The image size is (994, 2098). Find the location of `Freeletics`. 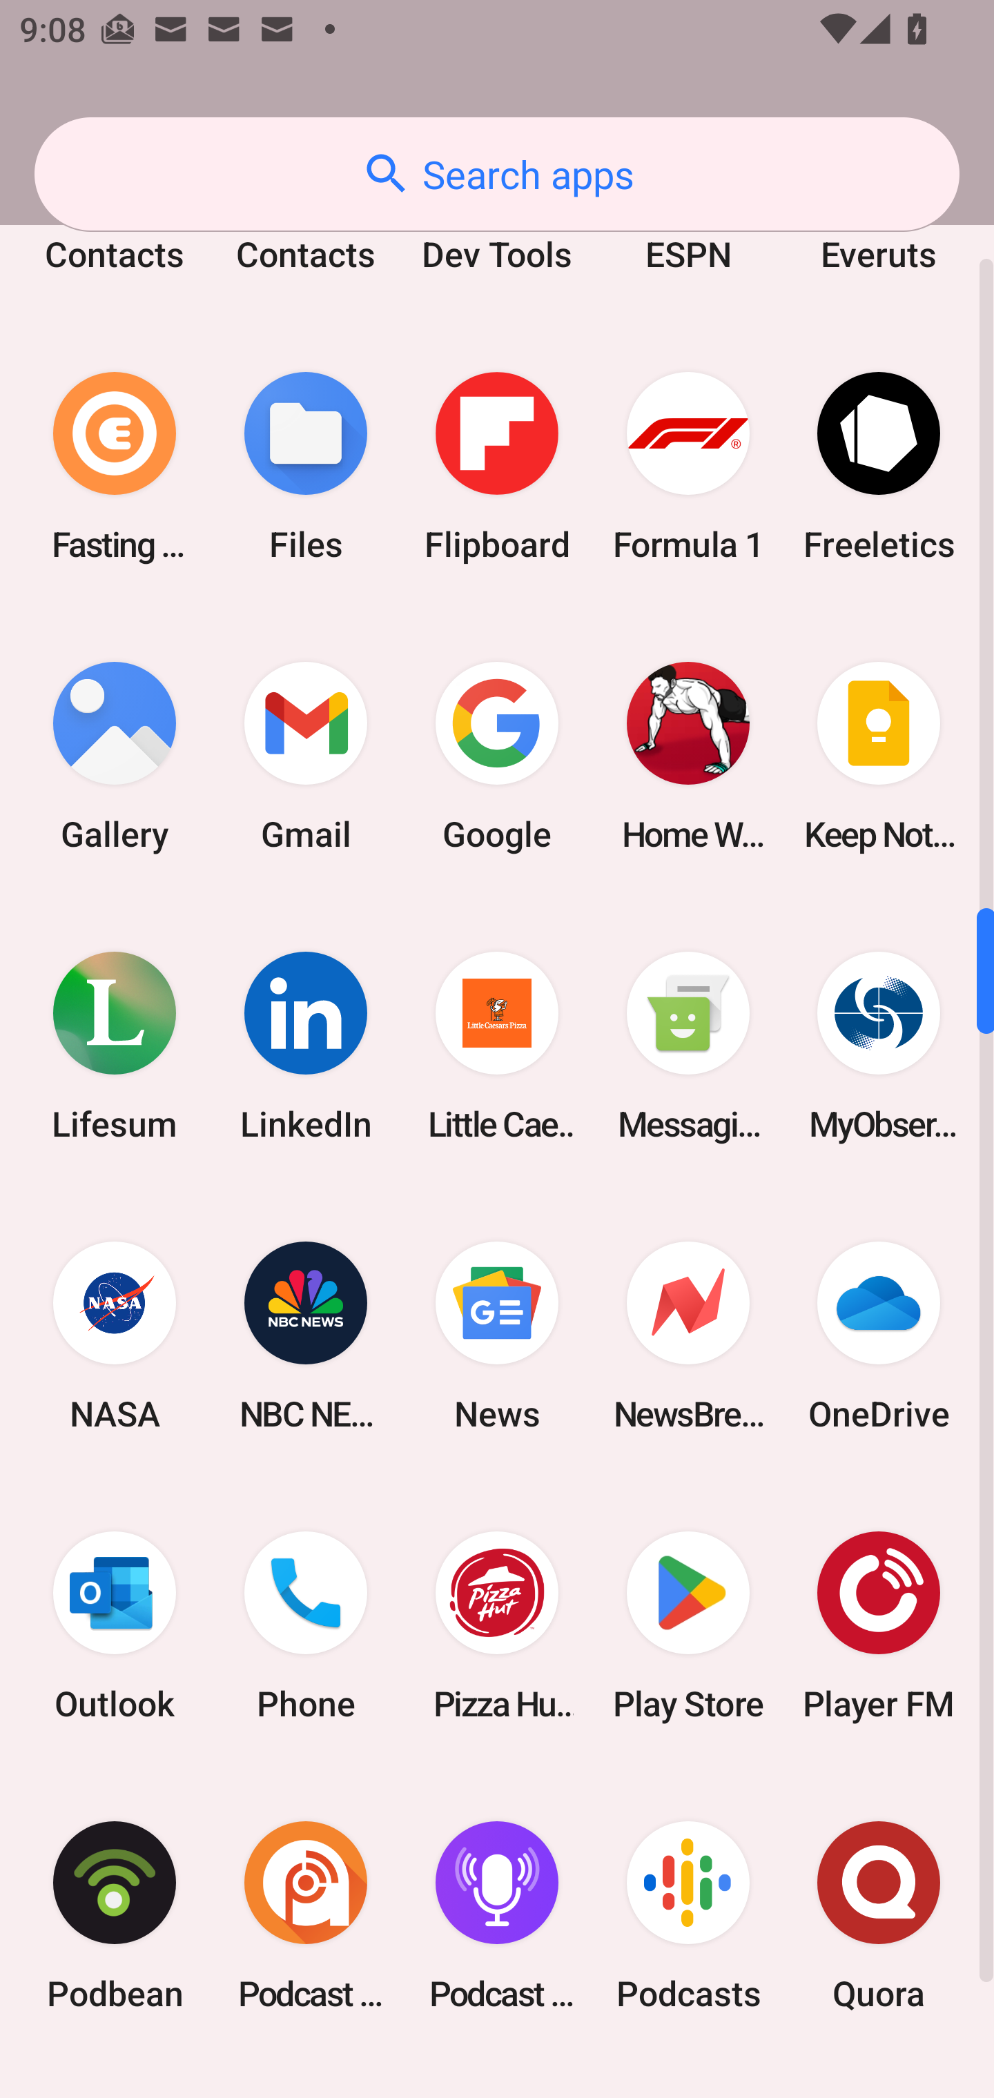

Freeletics is located at coordinates (879, 465).